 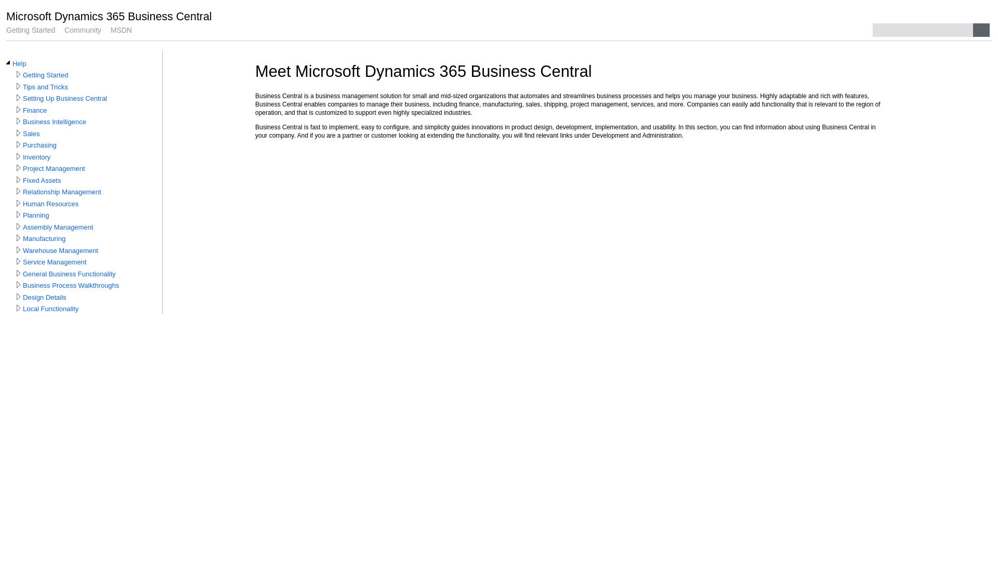 I want to click on Assembly Management, so click(x=58, y=228).